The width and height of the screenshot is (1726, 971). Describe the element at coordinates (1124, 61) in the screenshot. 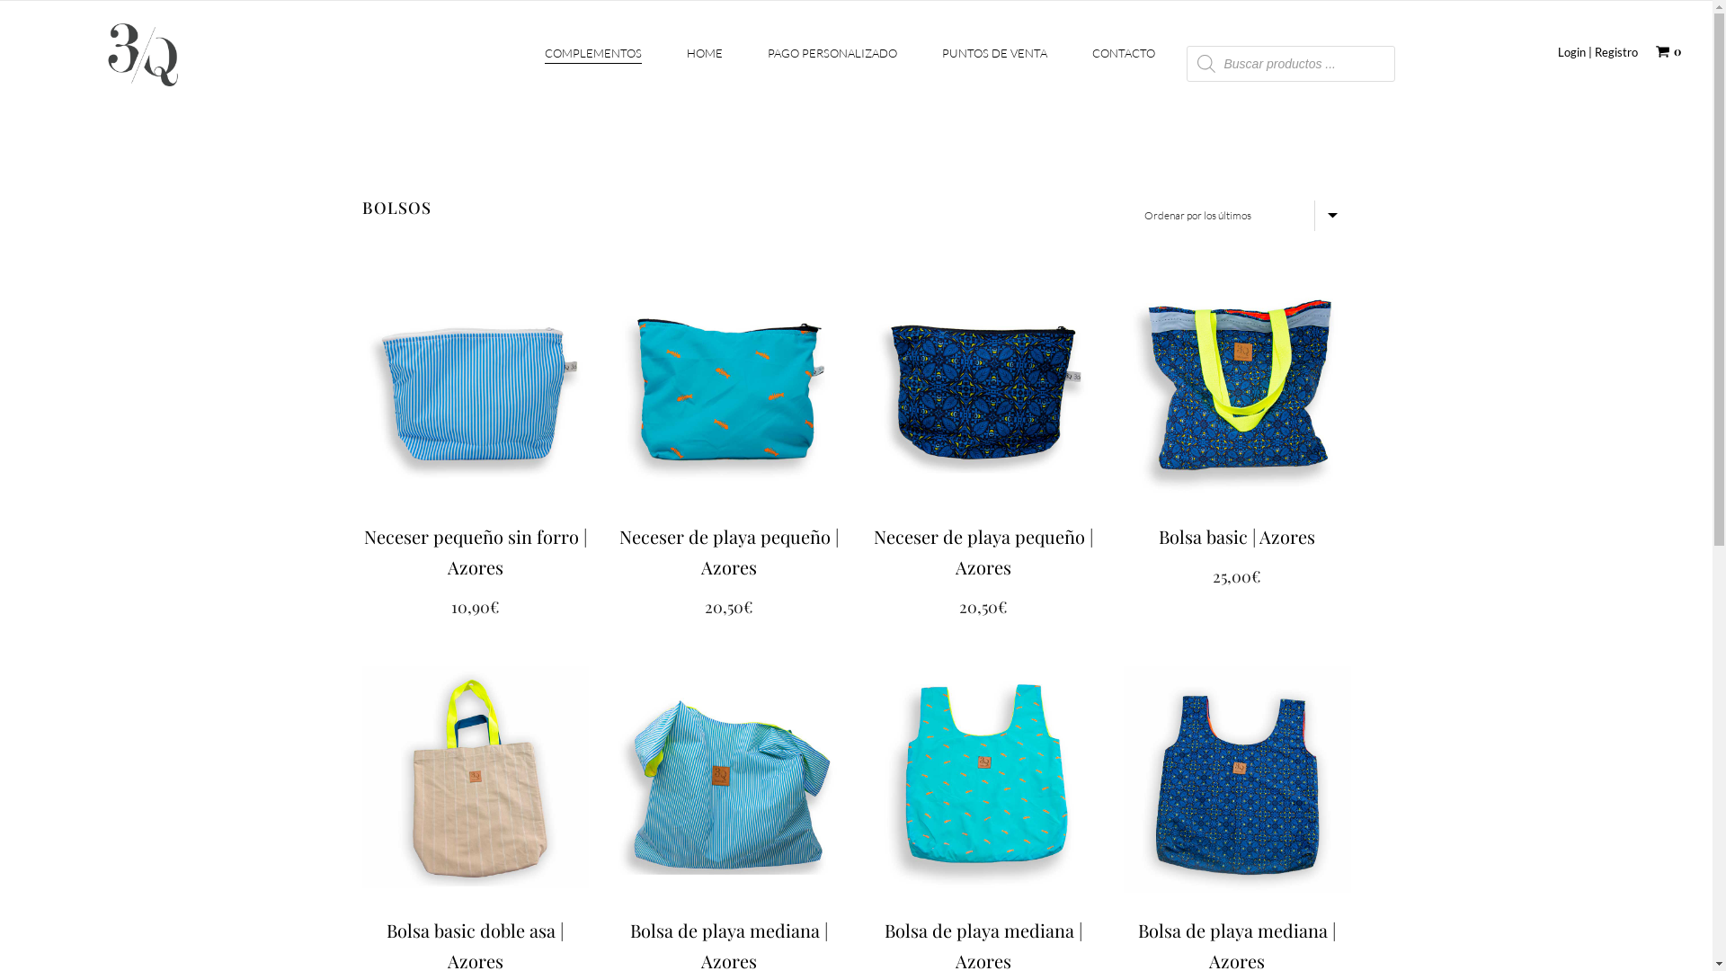

I see `CONTACTO` at that location.